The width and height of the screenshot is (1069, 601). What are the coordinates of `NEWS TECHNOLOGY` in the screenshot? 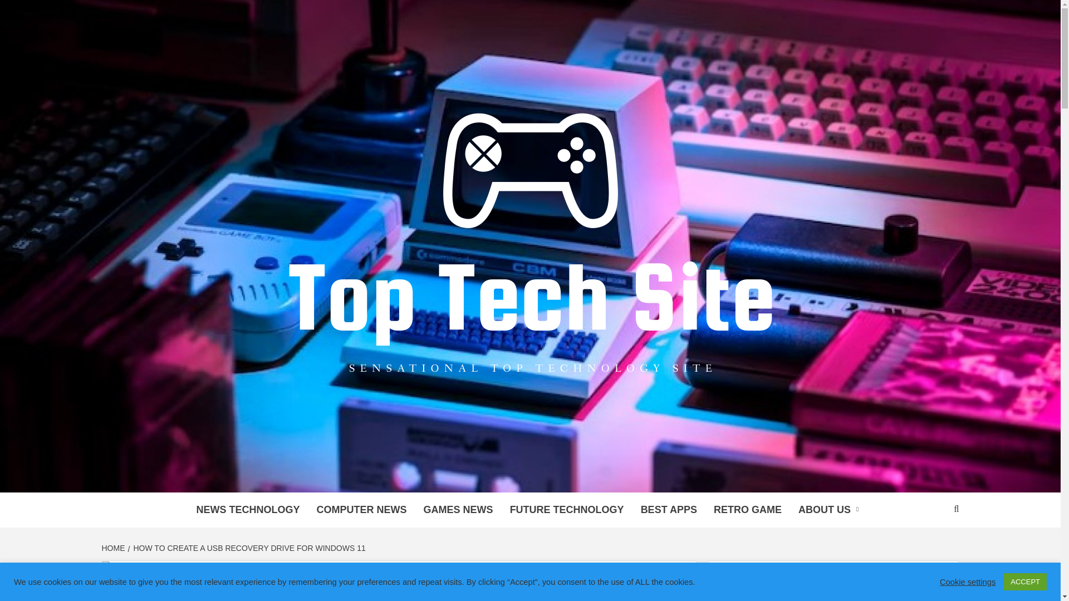 It's located at (248, 510).